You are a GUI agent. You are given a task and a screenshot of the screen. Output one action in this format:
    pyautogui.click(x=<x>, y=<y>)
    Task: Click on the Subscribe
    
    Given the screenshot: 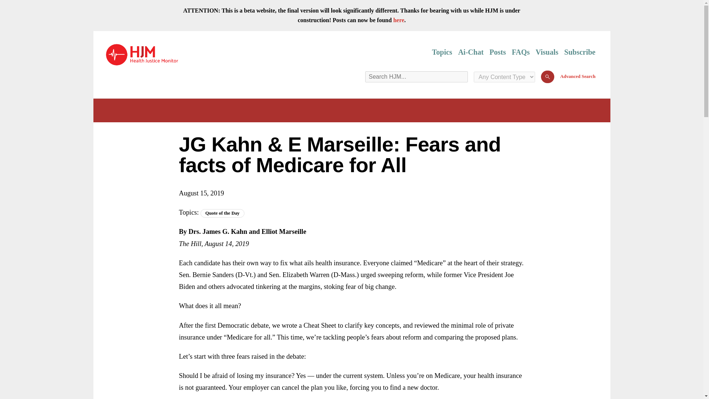 What is the action you would take?
    pyautogui.click(x=580, y=52)
    